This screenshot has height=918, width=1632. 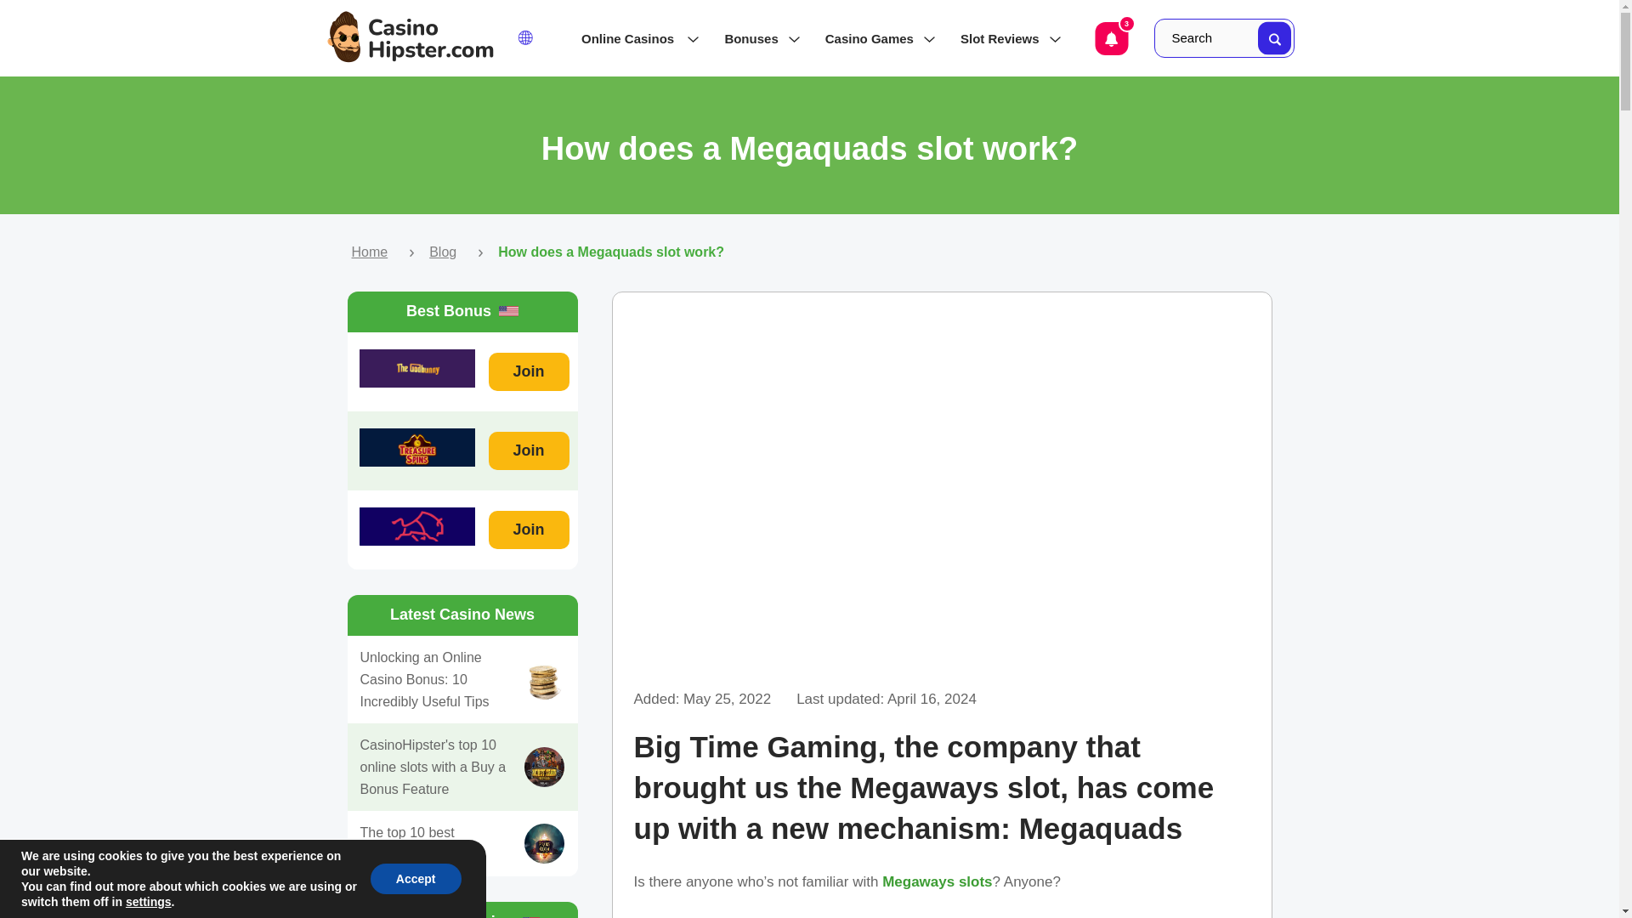 What do you see at coordinates (416, 447) in the screenshot?
I see `Treasure Spins` at bounding box center [416, 447].